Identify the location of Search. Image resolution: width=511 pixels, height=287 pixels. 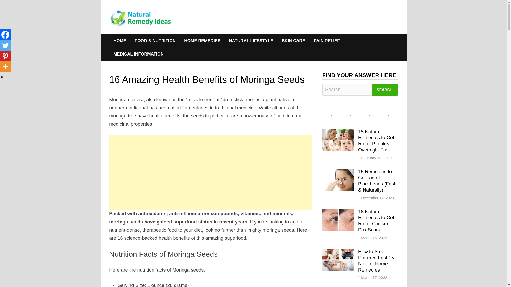
(385, 90).